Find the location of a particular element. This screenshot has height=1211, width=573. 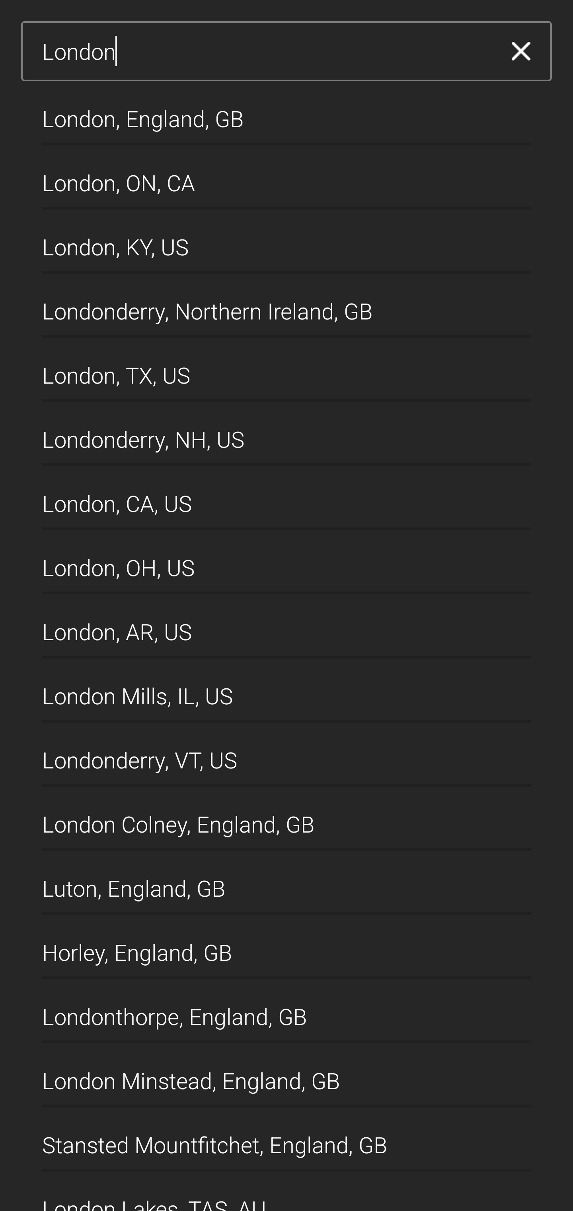

Luton, England, GB is located at coordinates (286, 884).